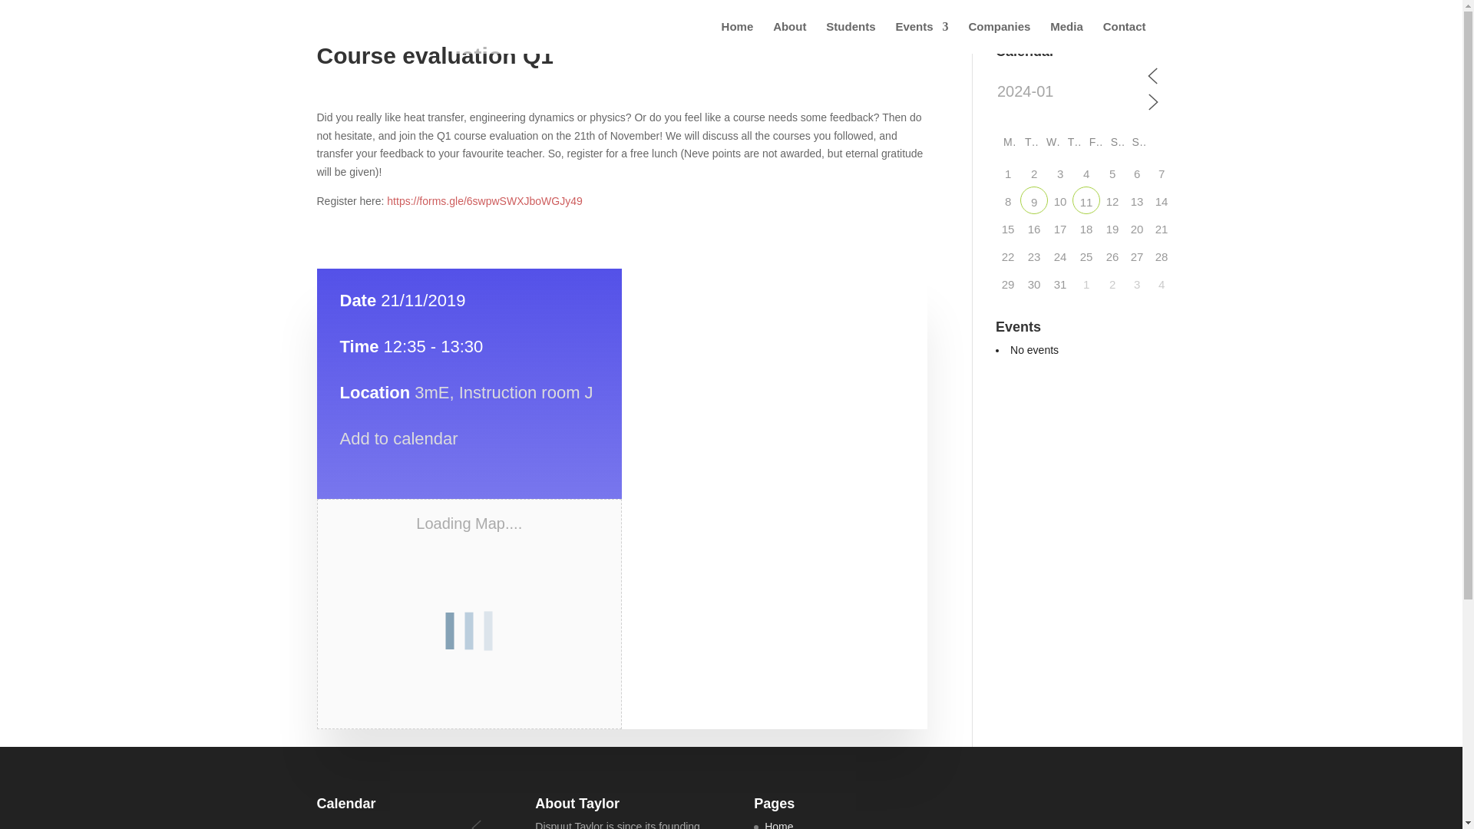 This screenshot has height=829, width=1474. I want to click on Events, so click(921, 38).